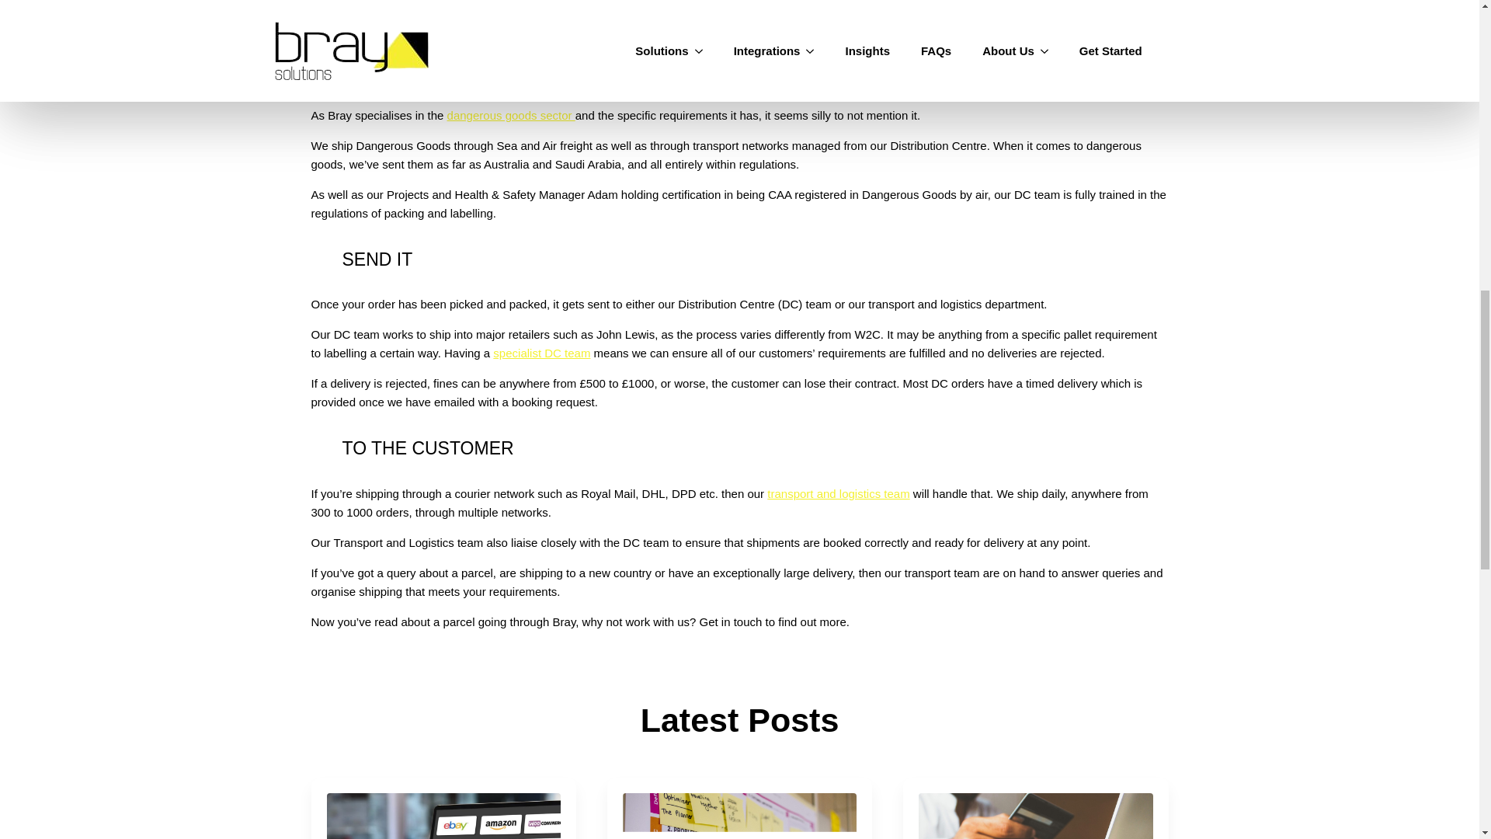  I want to click on dangerous goods sector , so click(511, 115).